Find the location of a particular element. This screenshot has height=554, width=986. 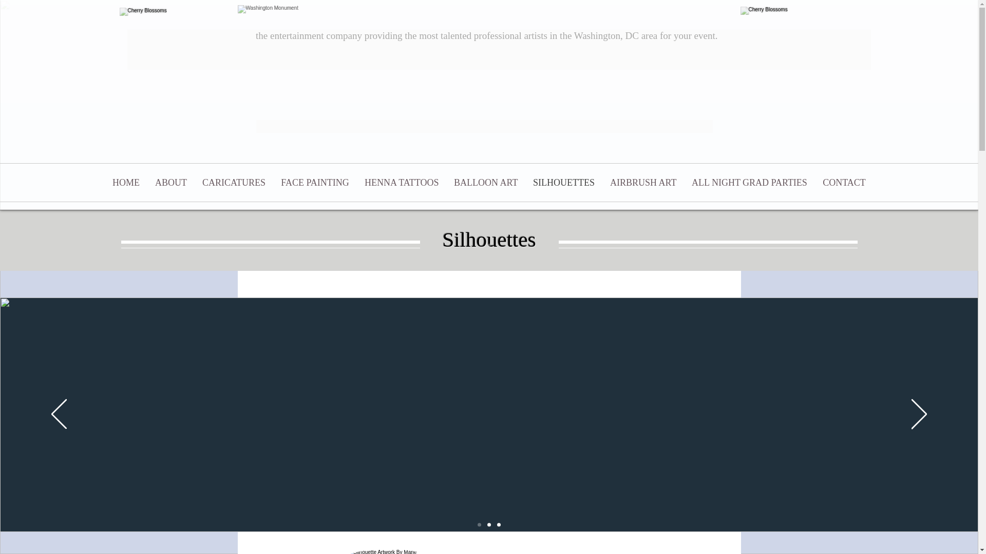

HENNA TATTOOS is located at coordinates (402, 183).